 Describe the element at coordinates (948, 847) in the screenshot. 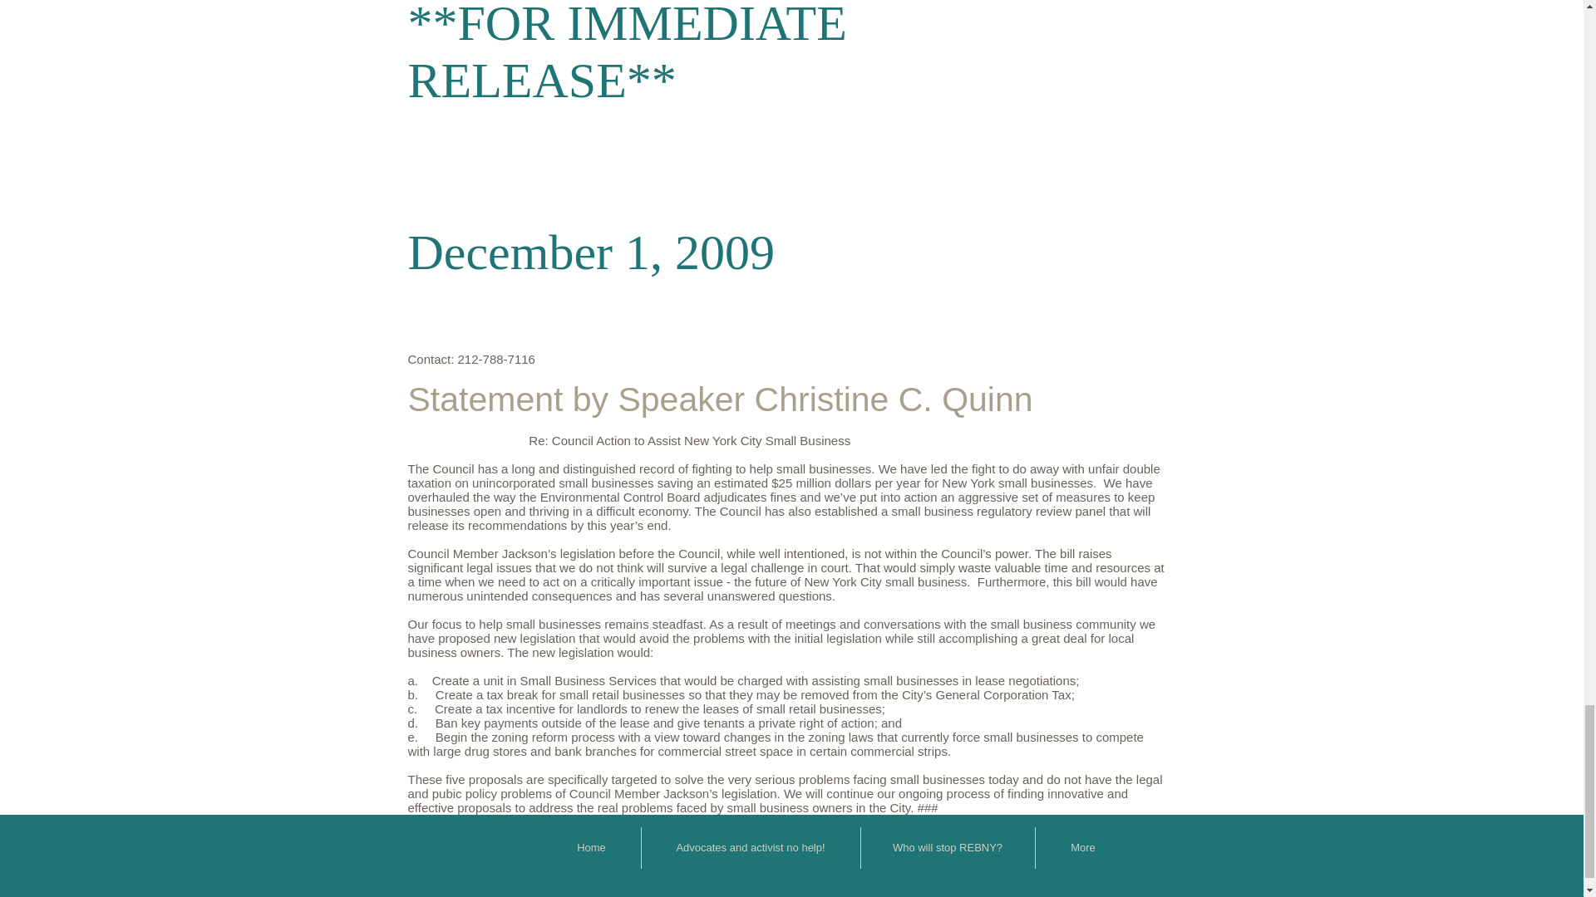

I see `Who will stop REBNY?` at that location.